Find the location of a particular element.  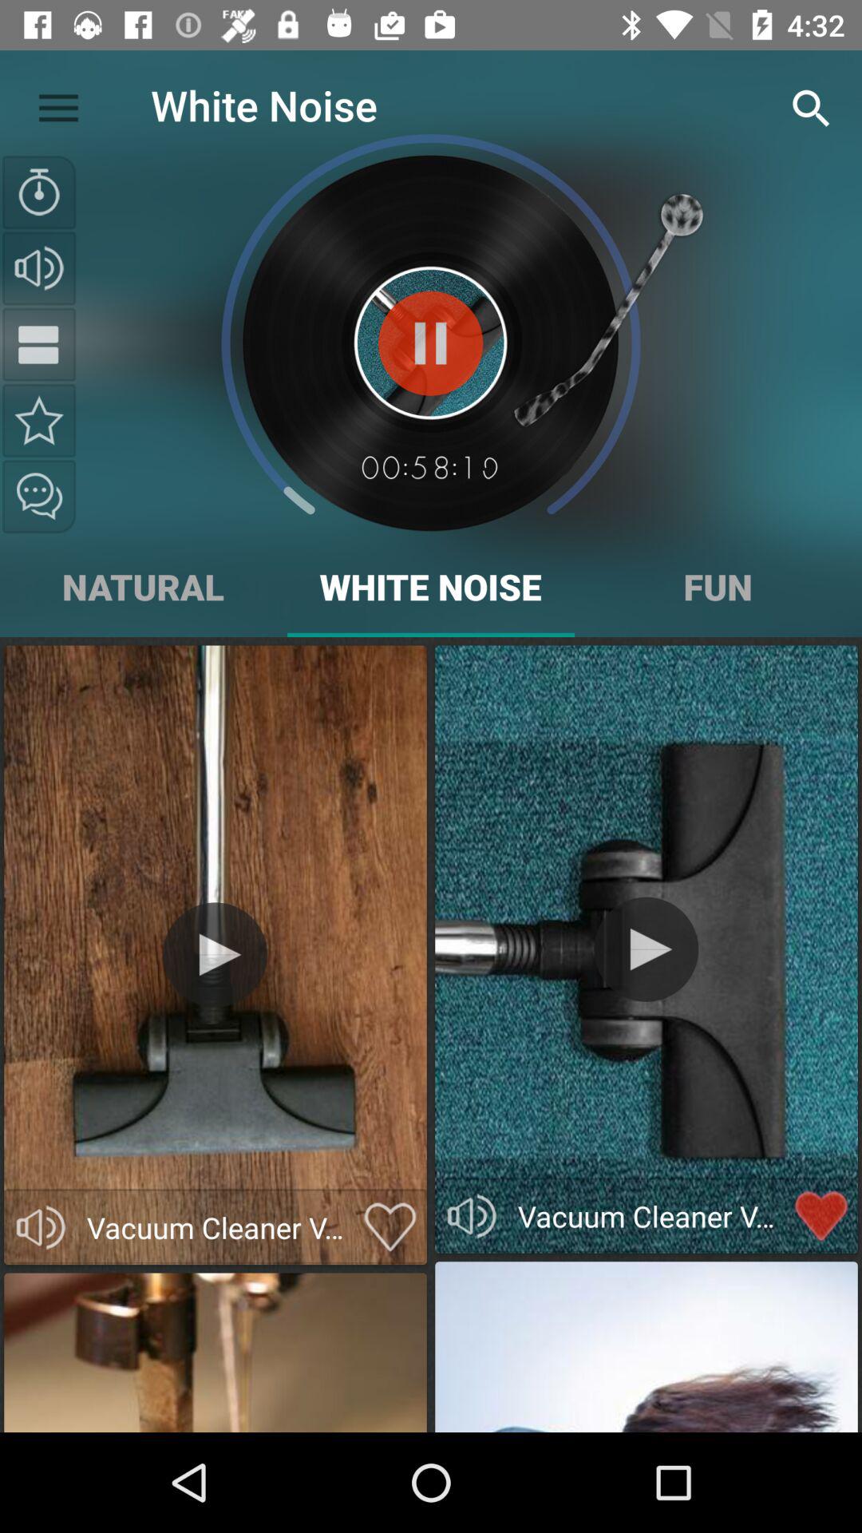

mark as favorite is located at coordinates (389, 1227).